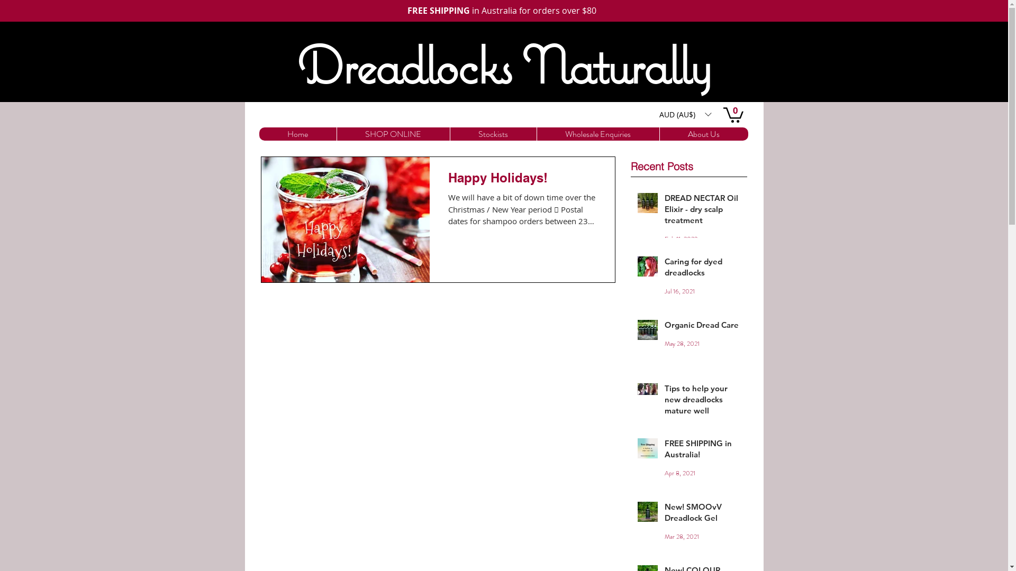  Describe the element at coordinates (703, 327) in the screenshot. I see `Organic Dread Care` at that location.